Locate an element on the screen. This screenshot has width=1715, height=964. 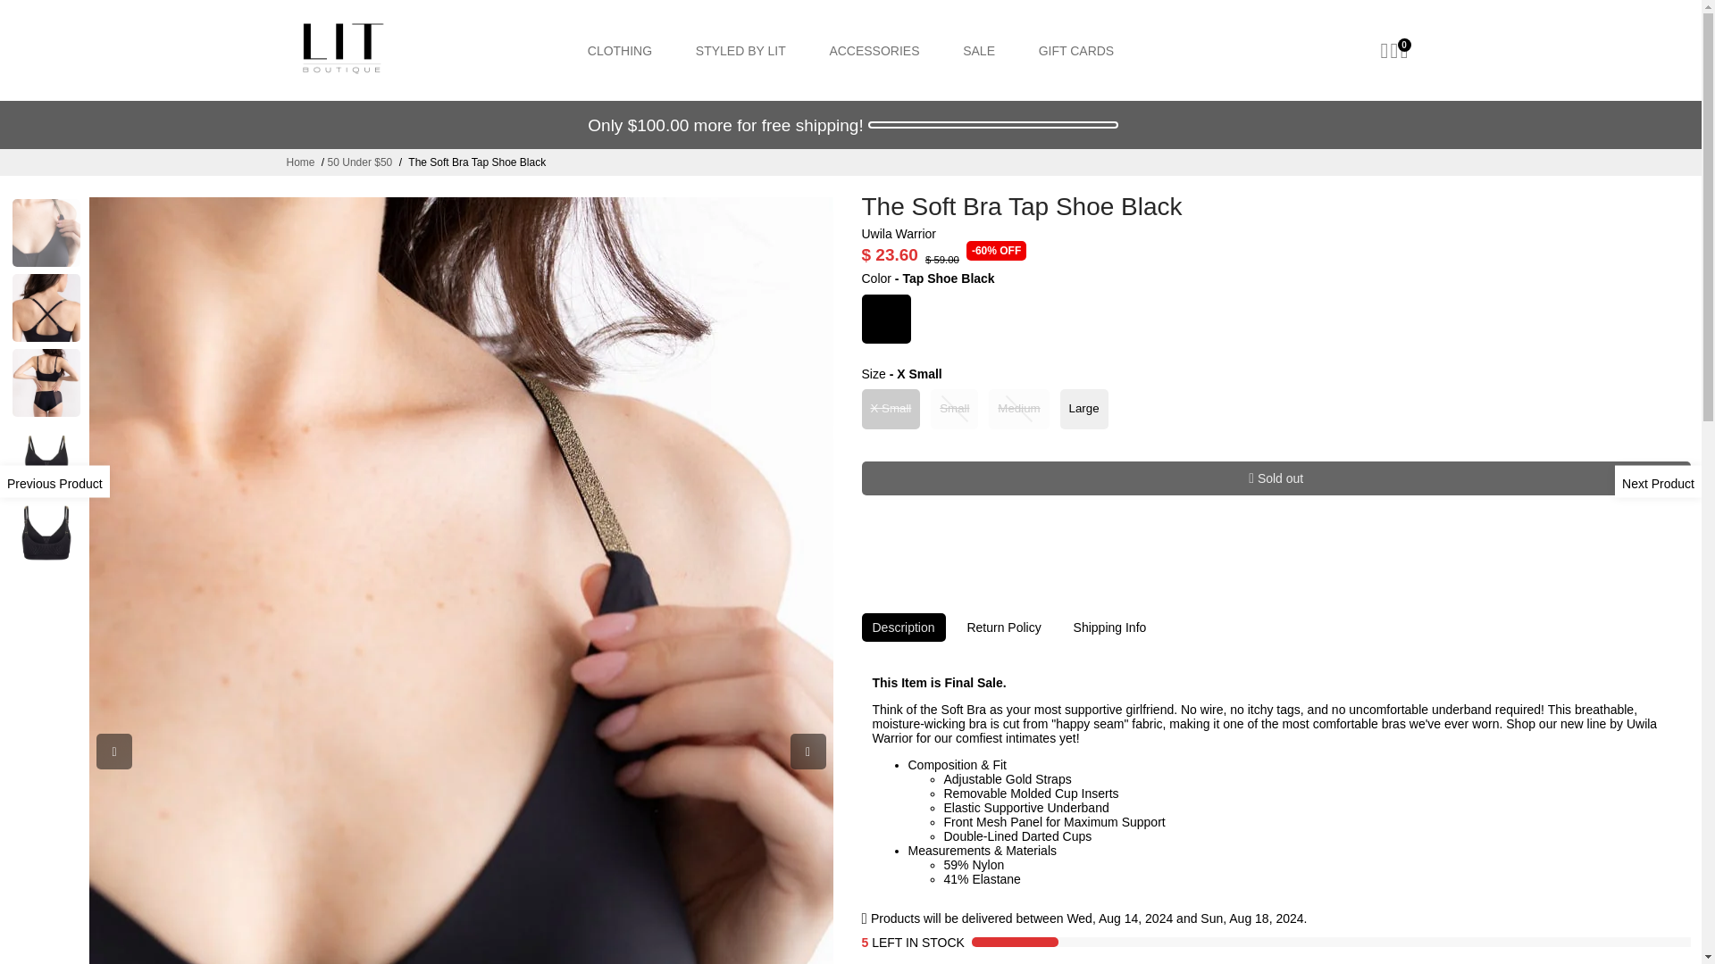
CLOTHING is located at coordinates (620, 50).